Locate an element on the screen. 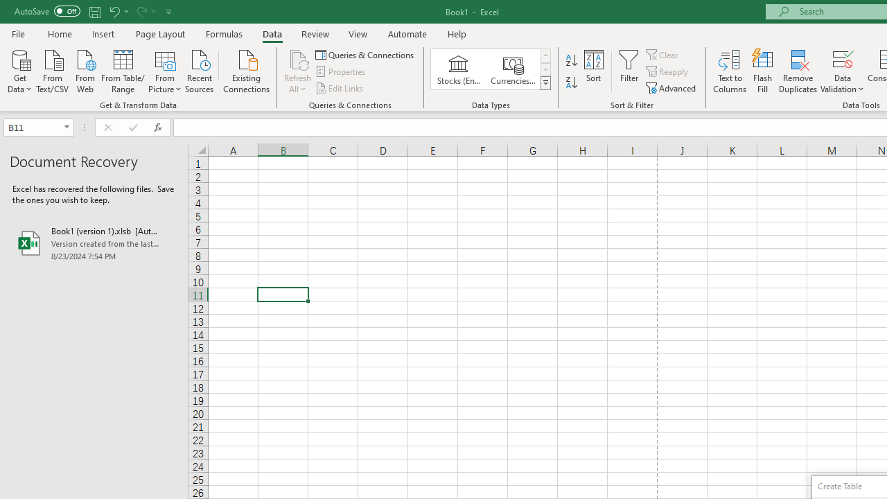  Text to Columns... is located at coordinates (730, 71).